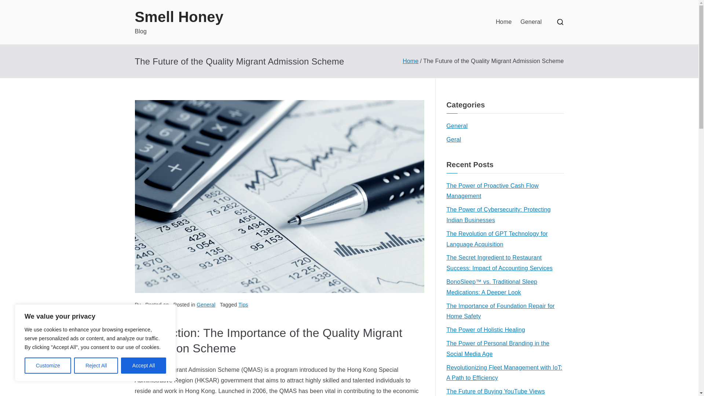 Image resolution: width=704 pixels, height=396 pixels. I want to click on The Power of Proactive Cash Flow Management, so click(505, 191).